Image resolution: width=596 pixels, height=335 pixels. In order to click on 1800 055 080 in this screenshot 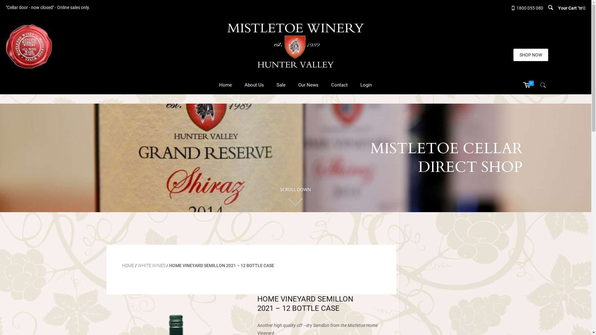, I will do `click(530, 8)`.